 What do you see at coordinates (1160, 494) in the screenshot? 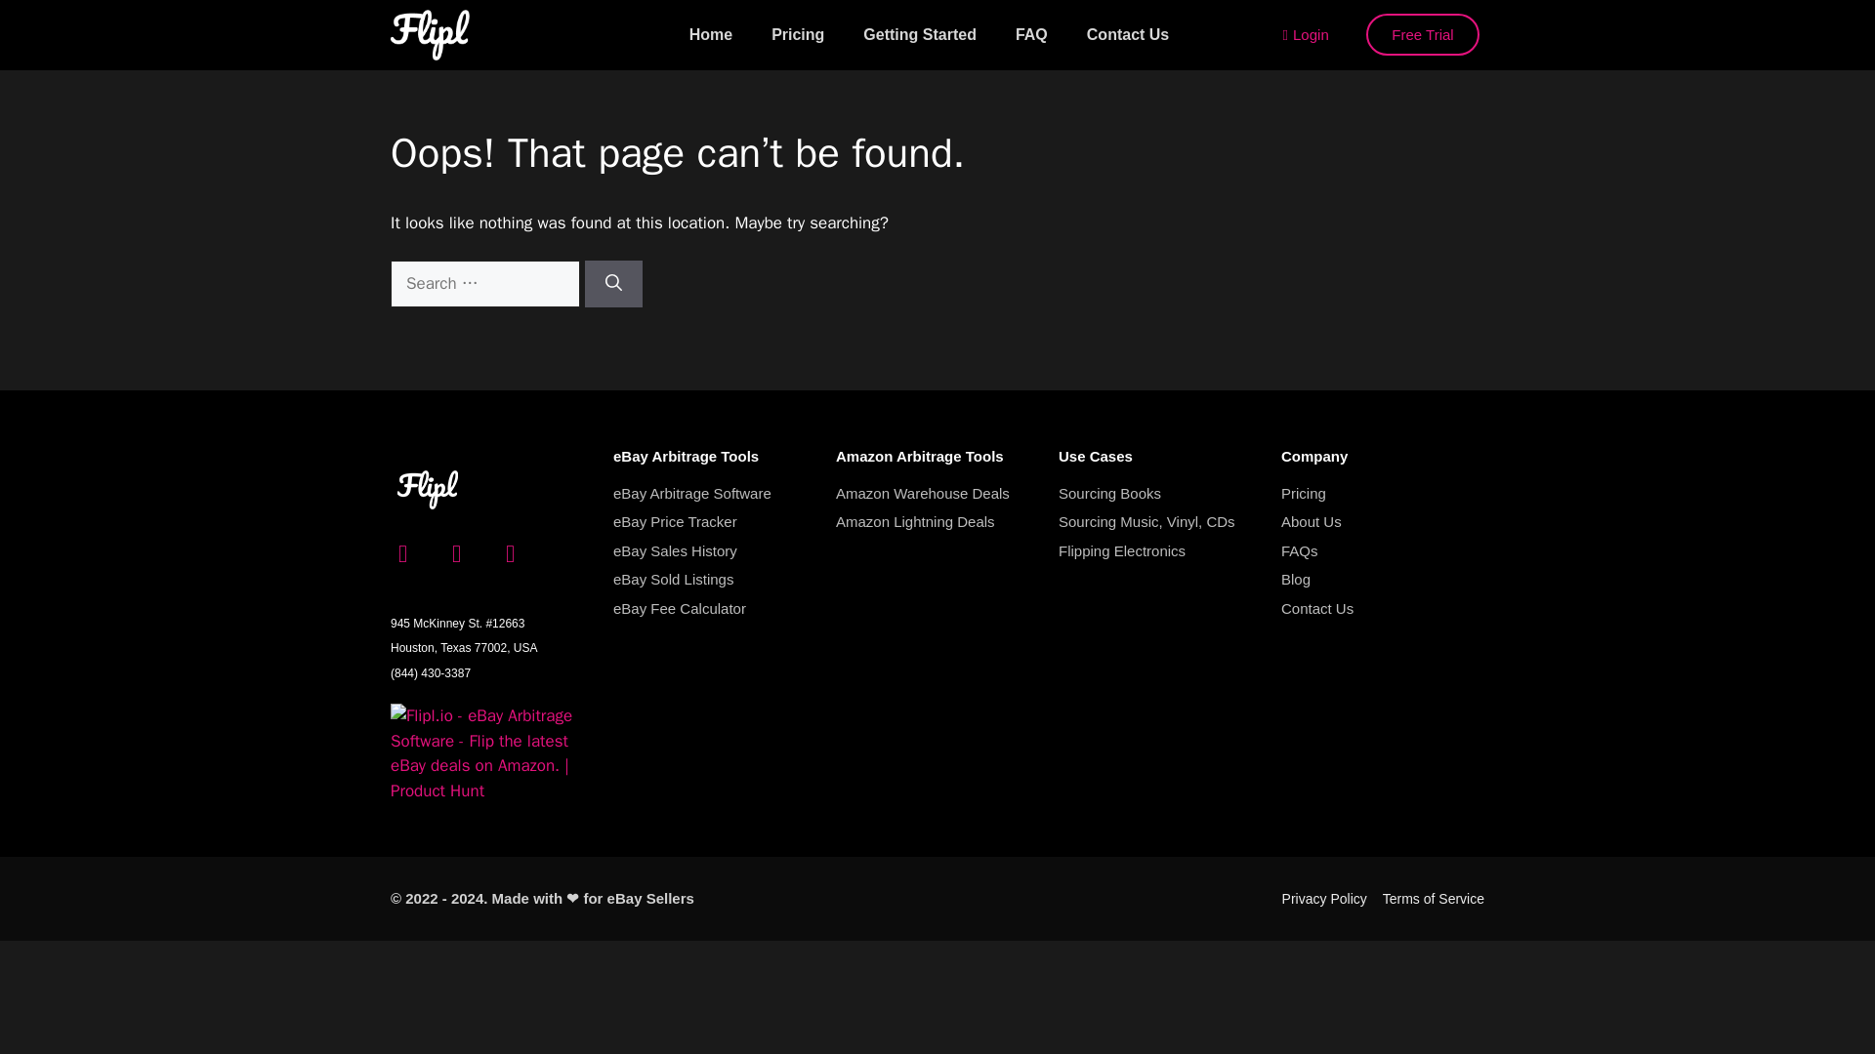
I see `Sourcing Books` at bounding box center [1160, 494].